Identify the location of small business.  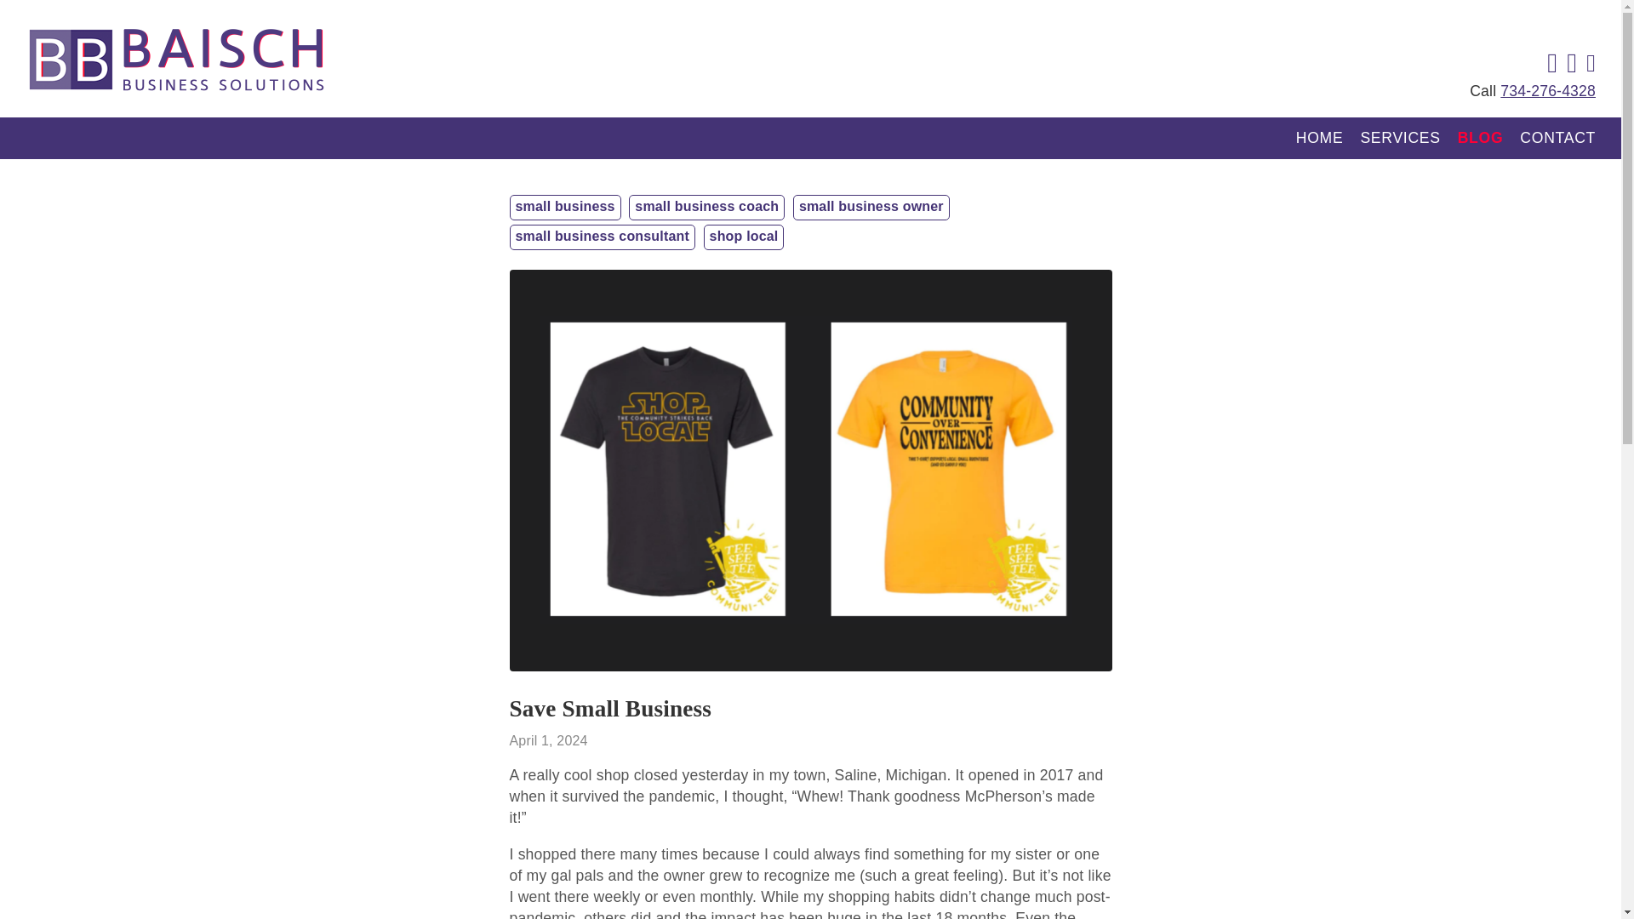
(565, 208).